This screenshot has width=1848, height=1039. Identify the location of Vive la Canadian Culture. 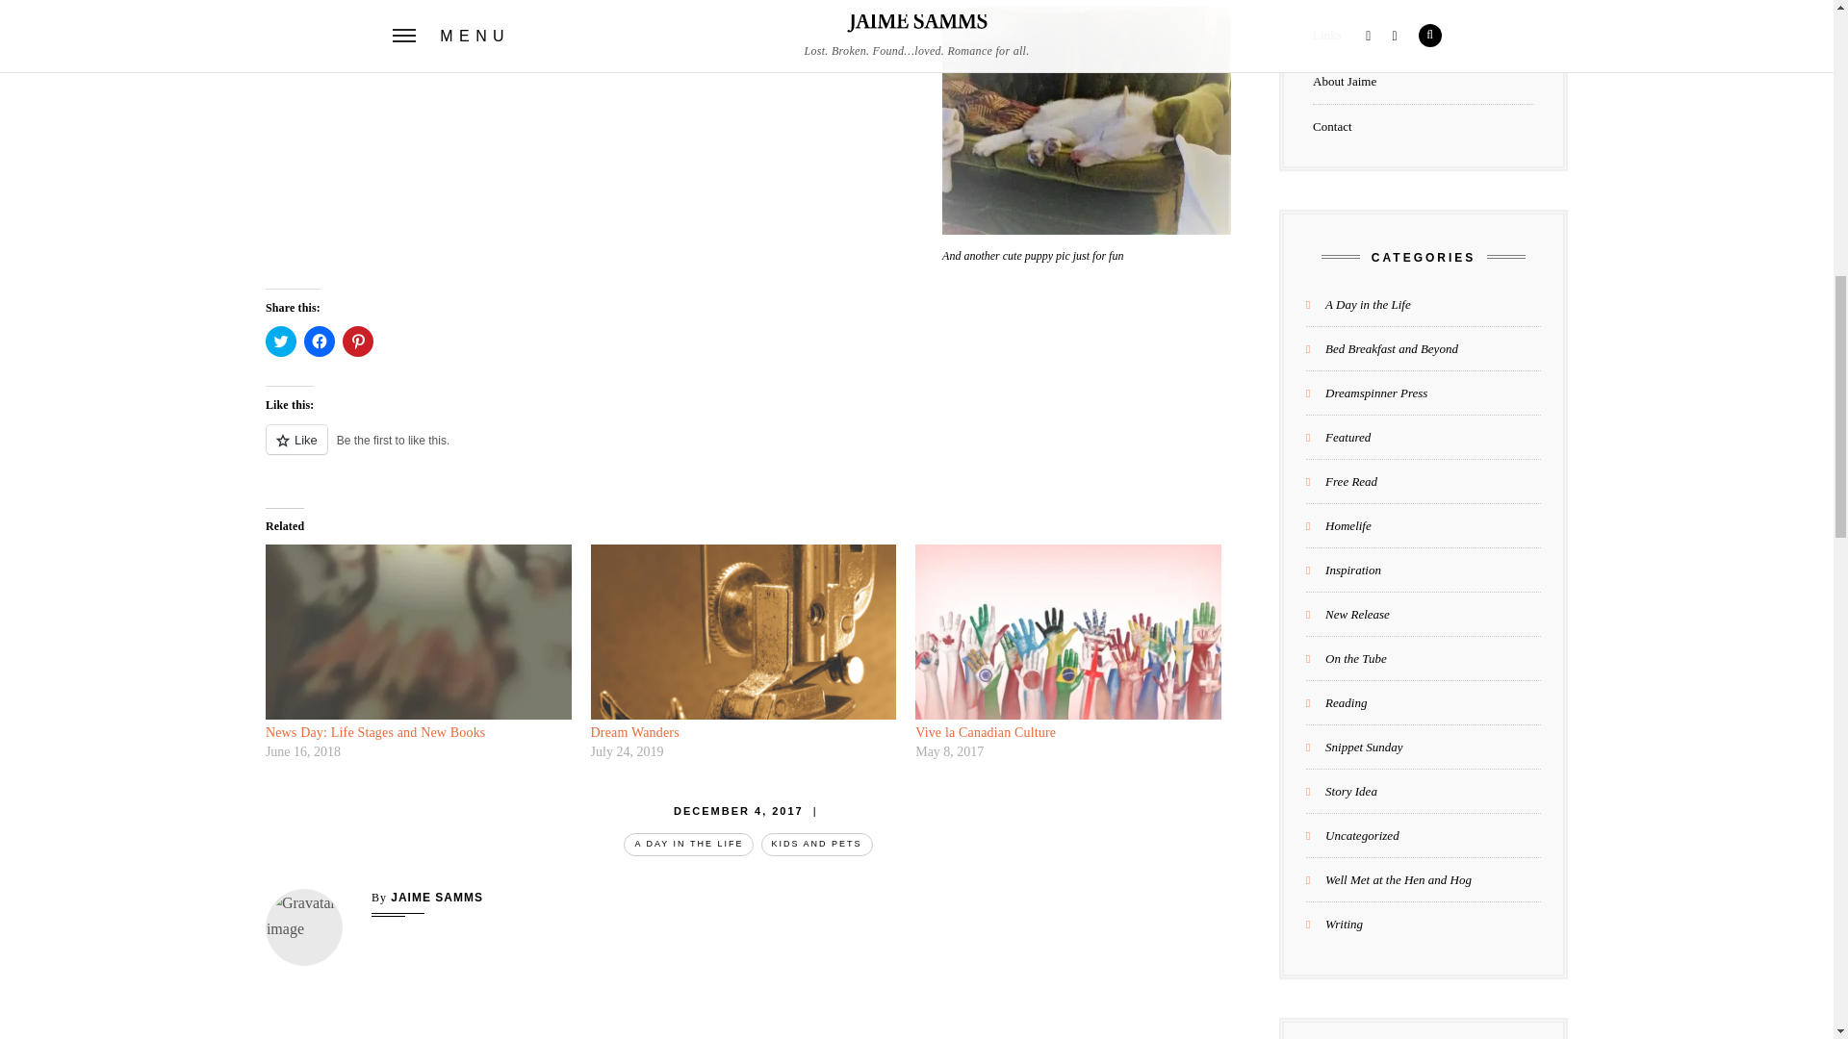
(985, 731).